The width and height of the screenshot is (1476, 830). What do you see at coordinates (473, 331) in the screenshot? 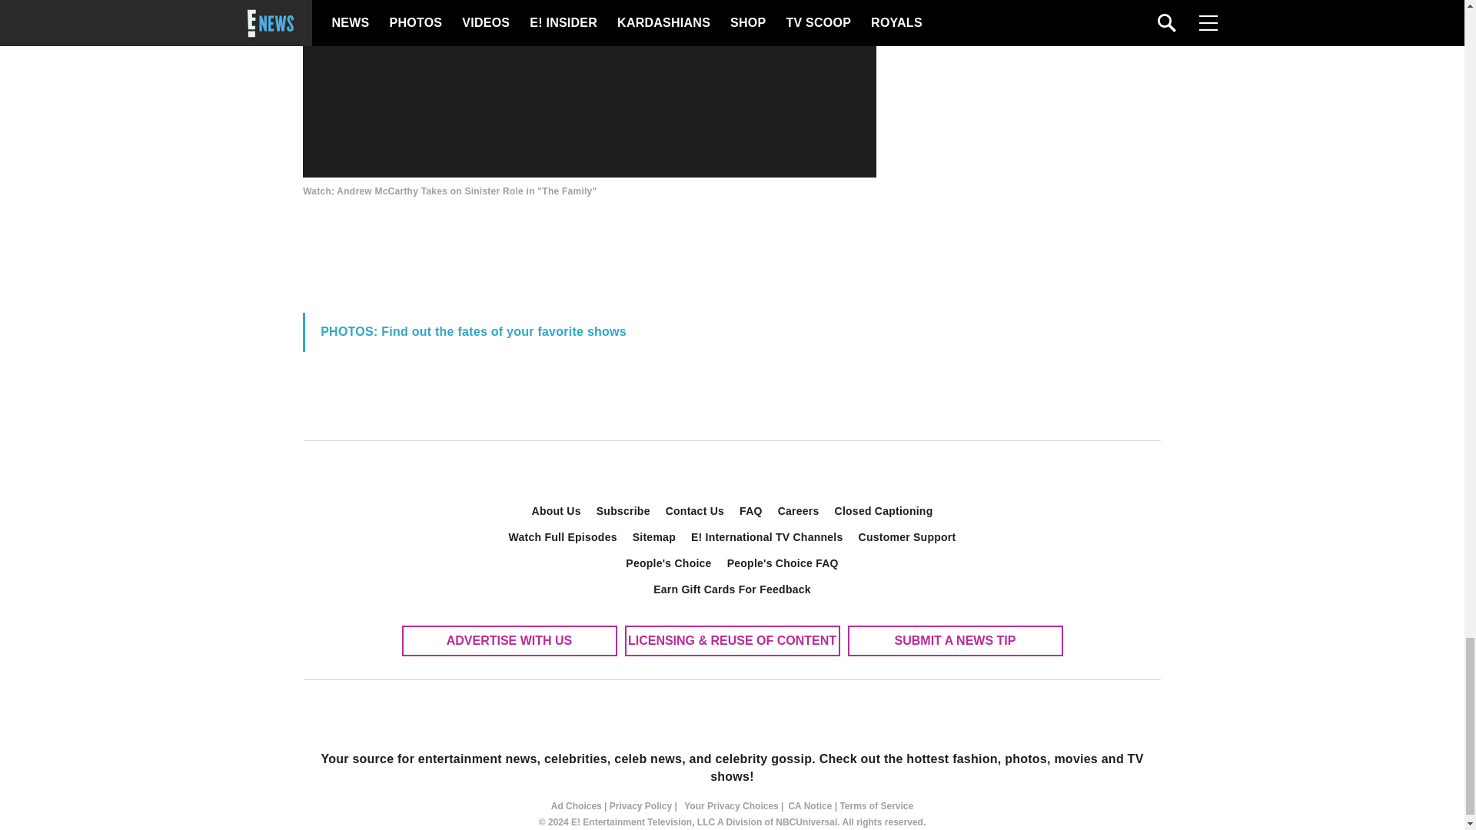
I see `PHOTOS: Find out the fates of your favorite shows` at bounding box center [473, 331].